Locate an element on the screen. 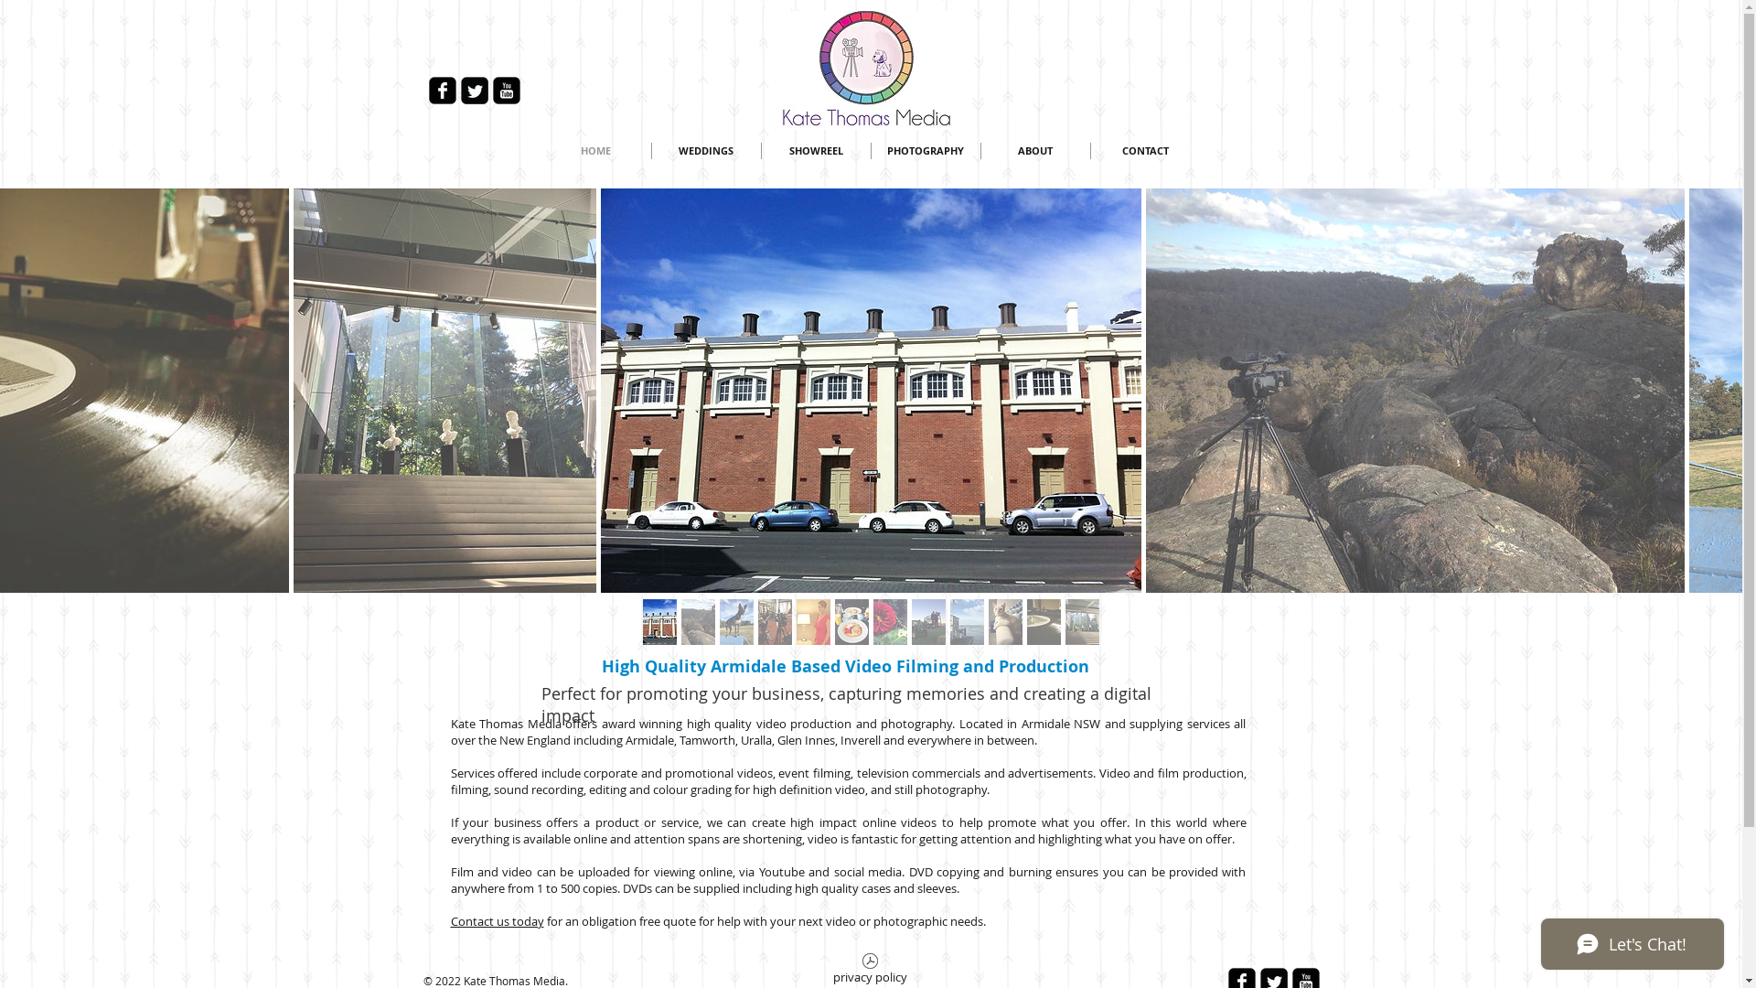  PHOTOGRAPHY is located at coordinates (926, 150).